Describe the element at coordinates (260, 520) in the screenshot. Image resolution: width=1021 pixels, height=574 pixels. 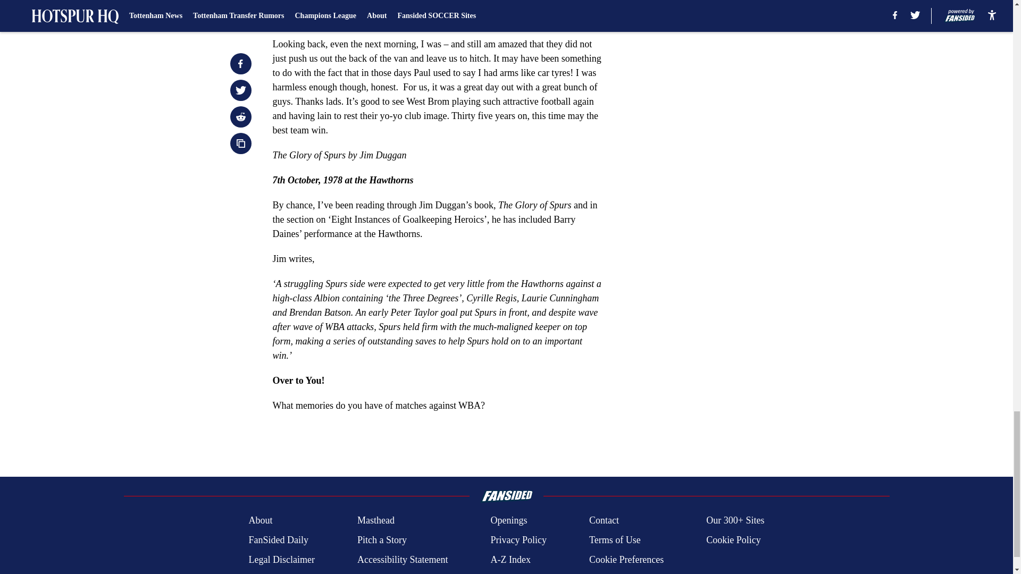
I see `About` at that location.